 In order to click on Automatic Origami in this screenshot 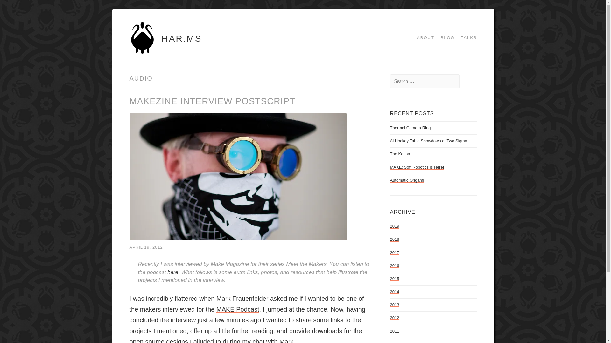, I will do `click(407, 180)`.